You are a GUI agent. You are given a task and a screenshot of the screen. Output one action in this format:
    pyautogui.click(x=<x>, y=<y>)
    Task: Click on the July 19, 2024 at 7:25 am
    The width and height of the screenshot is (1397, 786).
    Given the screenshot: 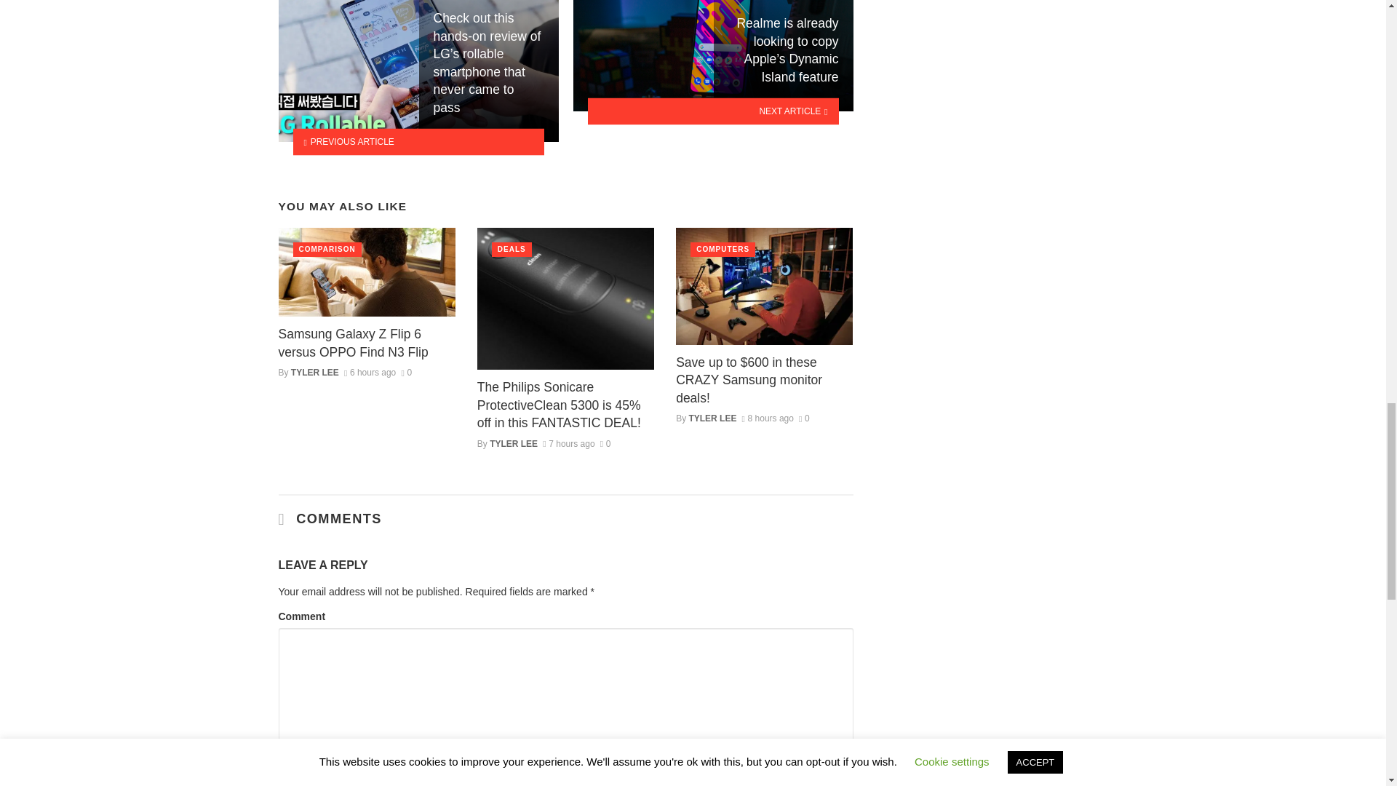 What is the action you would take?
    pyautogui.click(x=569, y=443)
    